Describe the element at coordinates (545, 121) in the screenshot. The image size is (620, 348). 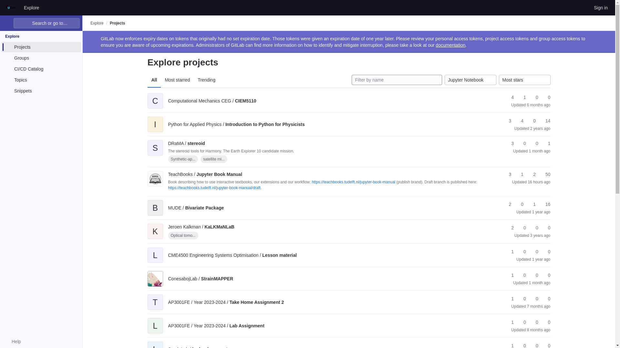
I see `Issues` at that location.